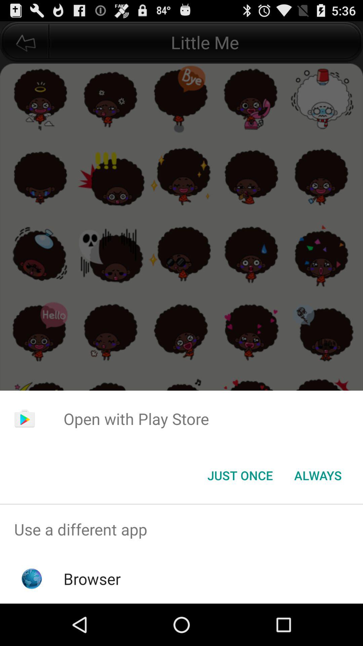 The width and height of the screenshot is (363, 646). What do you see at coordinates (318, 475) in the screenshot?
I see `choose icon below open with play item` at bounding box center [318, 475].